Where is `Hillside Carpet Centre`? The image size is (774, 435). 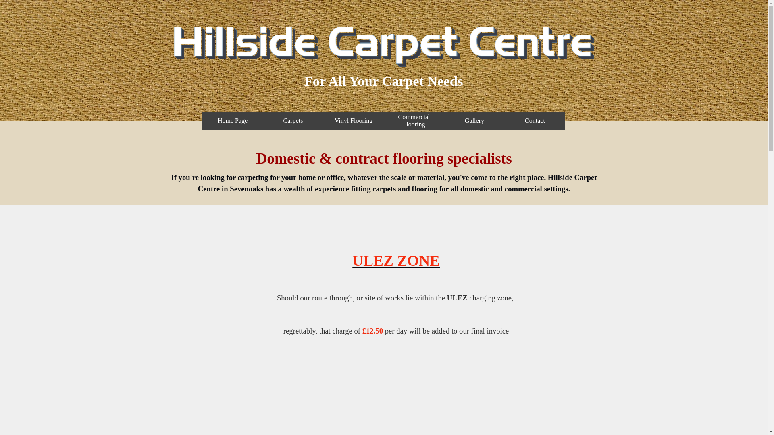 Hillside Carpet Centre is located at coordinates (383, 43).